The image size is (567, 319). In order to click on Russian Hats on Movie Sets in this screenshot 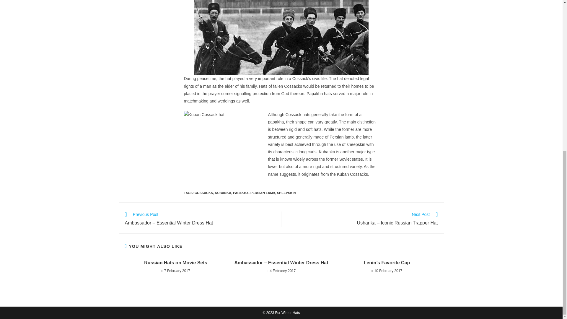, I will do `click(175, 263)`.